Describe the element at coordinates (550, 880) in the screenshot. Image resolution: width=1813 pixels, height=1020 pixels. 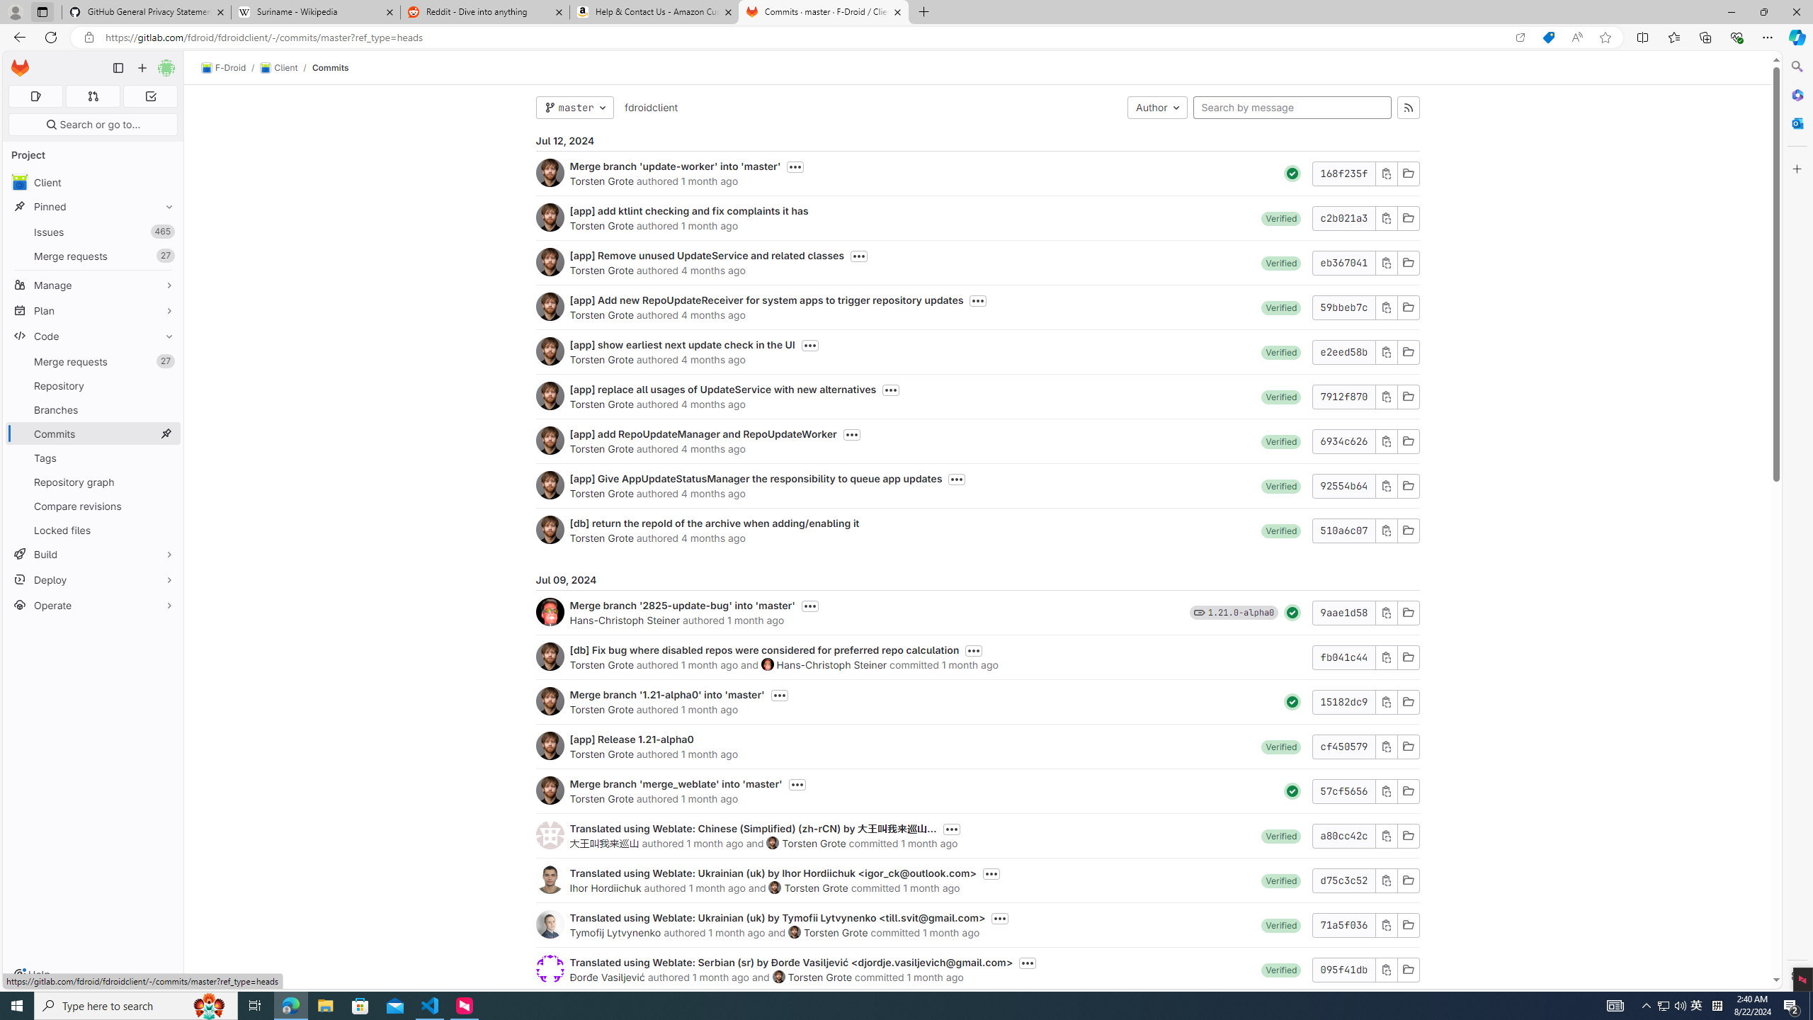
I see `Ihor Hordiichuk's avatar` at that location.